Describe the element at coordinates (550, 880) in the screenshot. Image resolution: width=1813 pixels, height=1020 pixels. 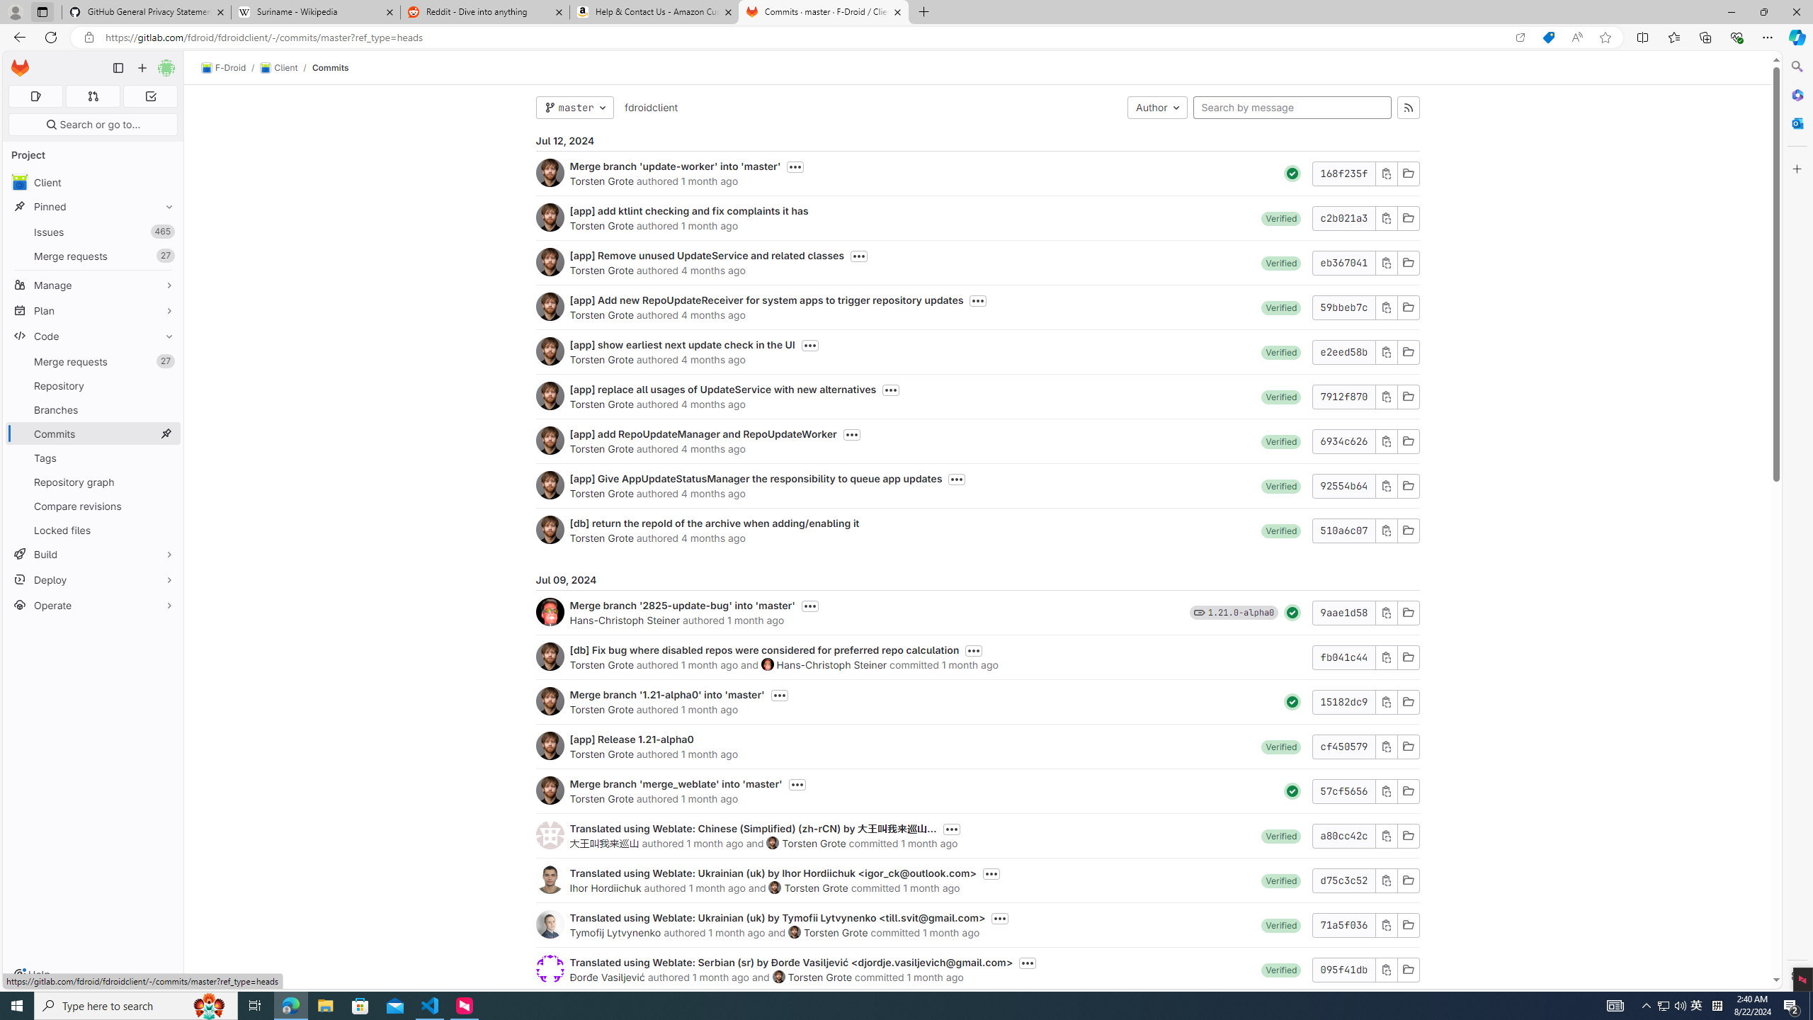
I see `Ihor Hordiichuk's avatar` at that location.